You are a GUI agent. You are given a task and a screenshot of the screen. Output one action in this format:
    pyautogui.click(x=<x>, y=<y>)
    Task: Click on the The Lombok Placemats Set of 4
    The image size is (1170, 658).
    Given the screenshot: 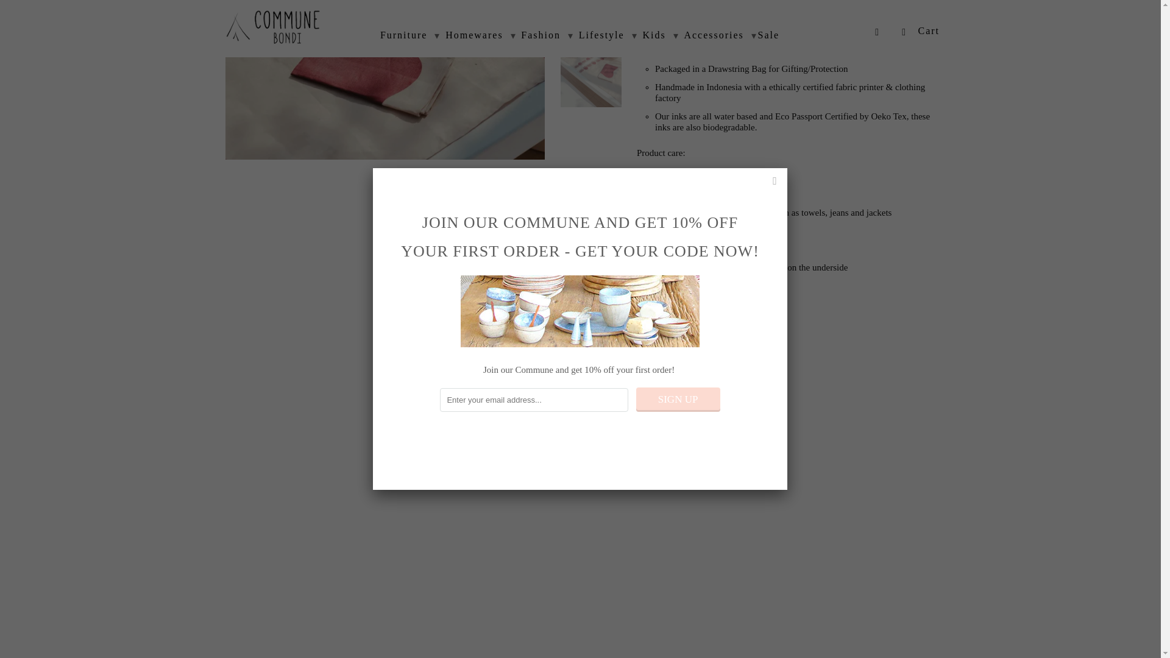 What is the action you would take?
    pyautogui.click(x=385, y=80)
    